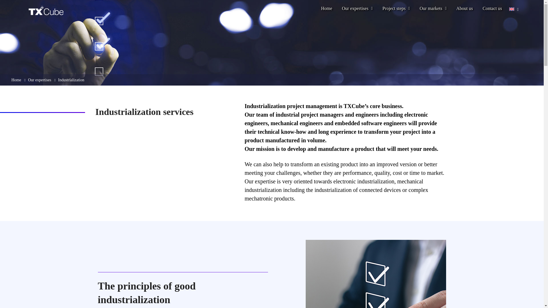 The height and width of the screenshot is (308, 548). What do you see at coordinates (433, 11) in the screenshot?
I see `Our markets` at bounding box center [433, 11].